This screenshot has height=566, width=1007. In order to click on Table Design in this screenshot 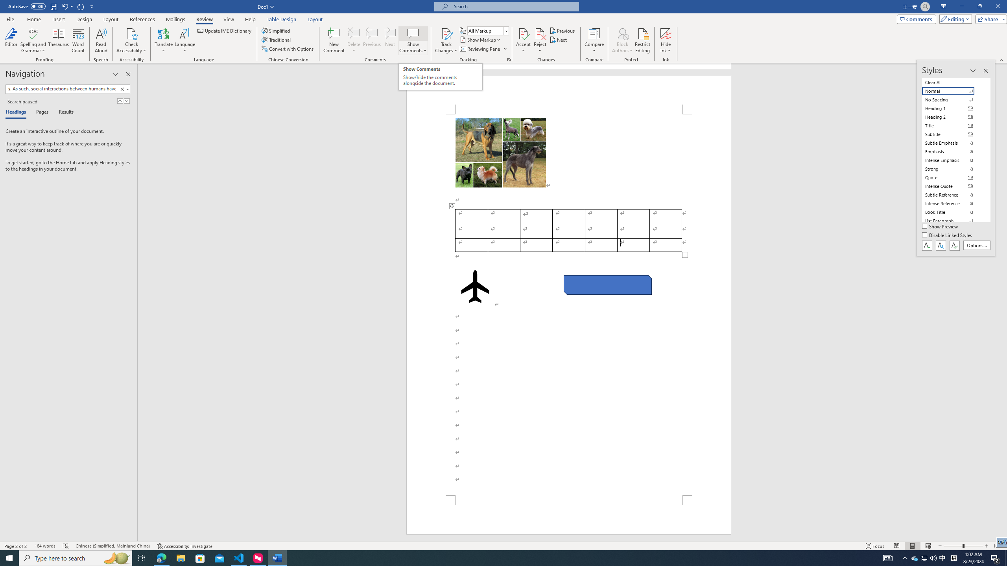, I will do `click(282, 19)`.